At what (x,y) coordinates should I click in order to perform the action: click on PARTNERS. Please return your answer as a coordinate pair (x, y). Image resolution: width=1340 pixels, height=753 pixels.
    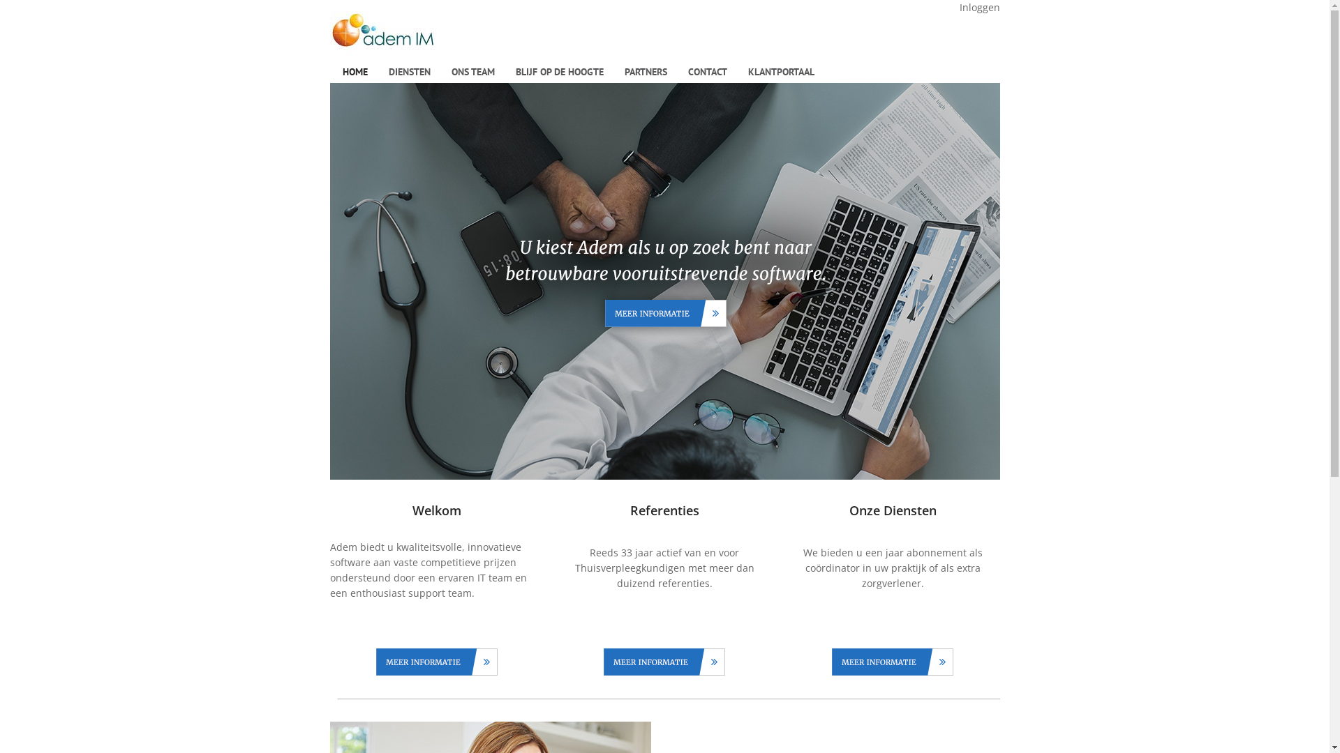
    Looking at the image, I should click on (646, 72).